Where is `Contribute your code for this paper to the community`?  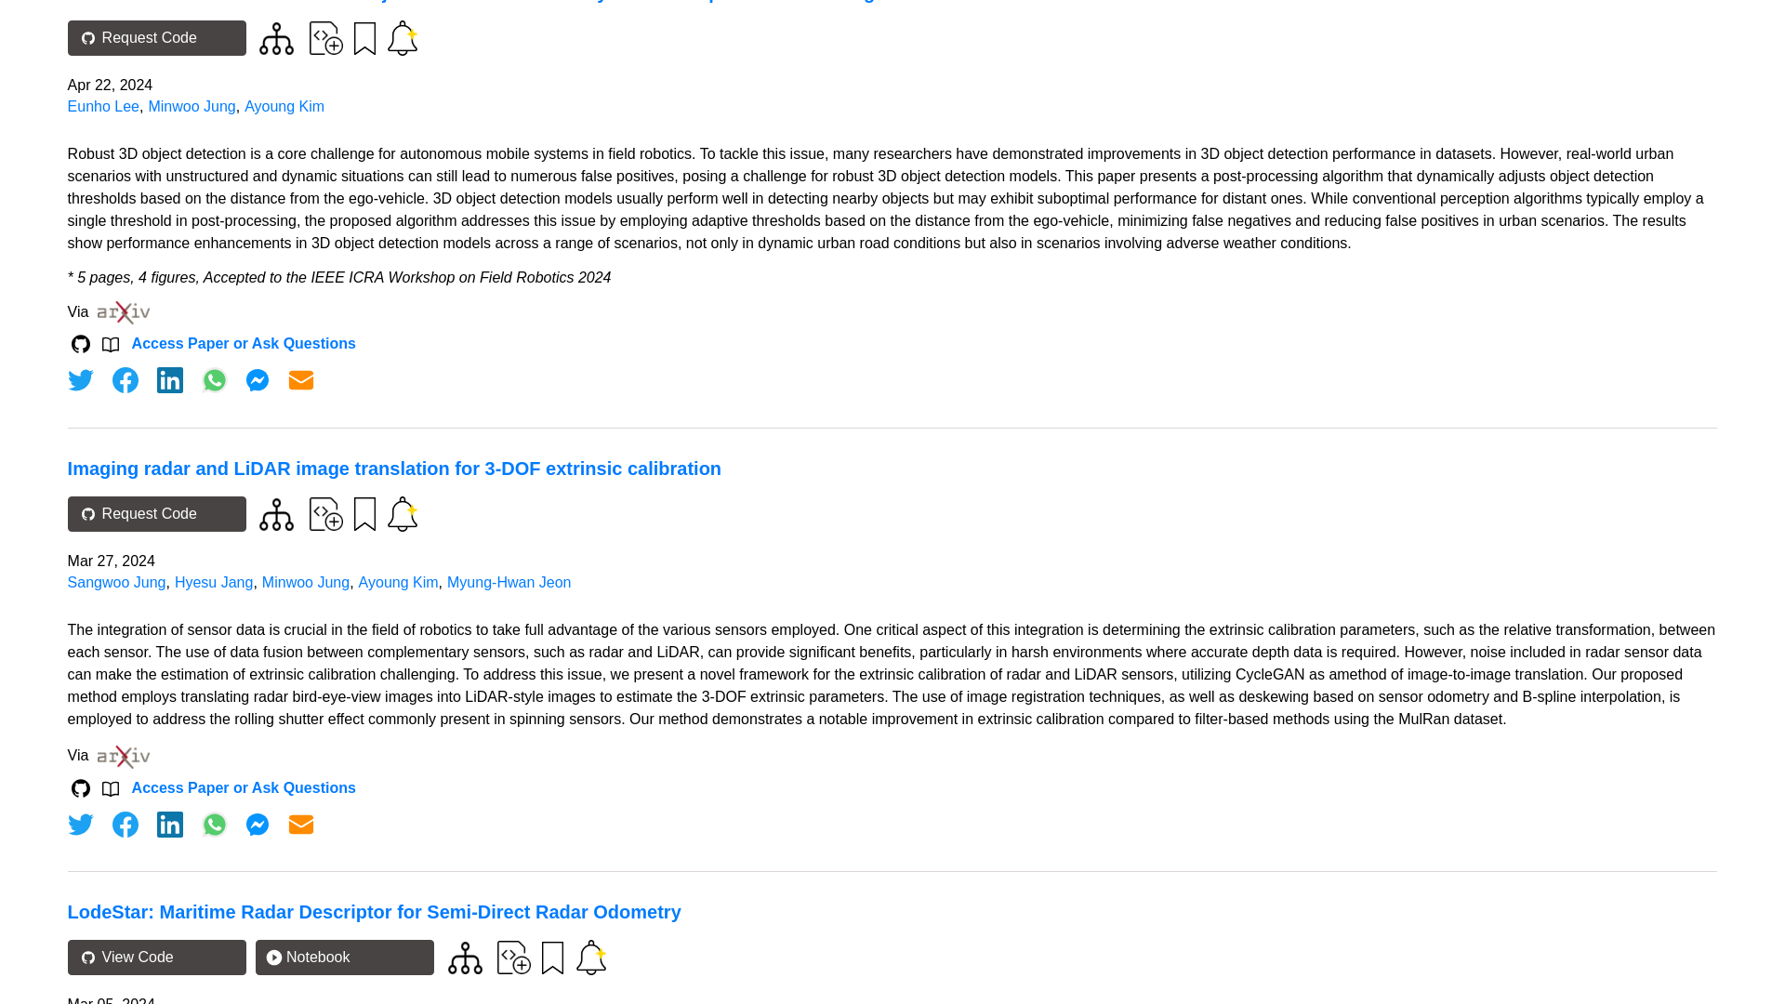
Contribute your code for this paper to the community is located at coordinates (325, 513).